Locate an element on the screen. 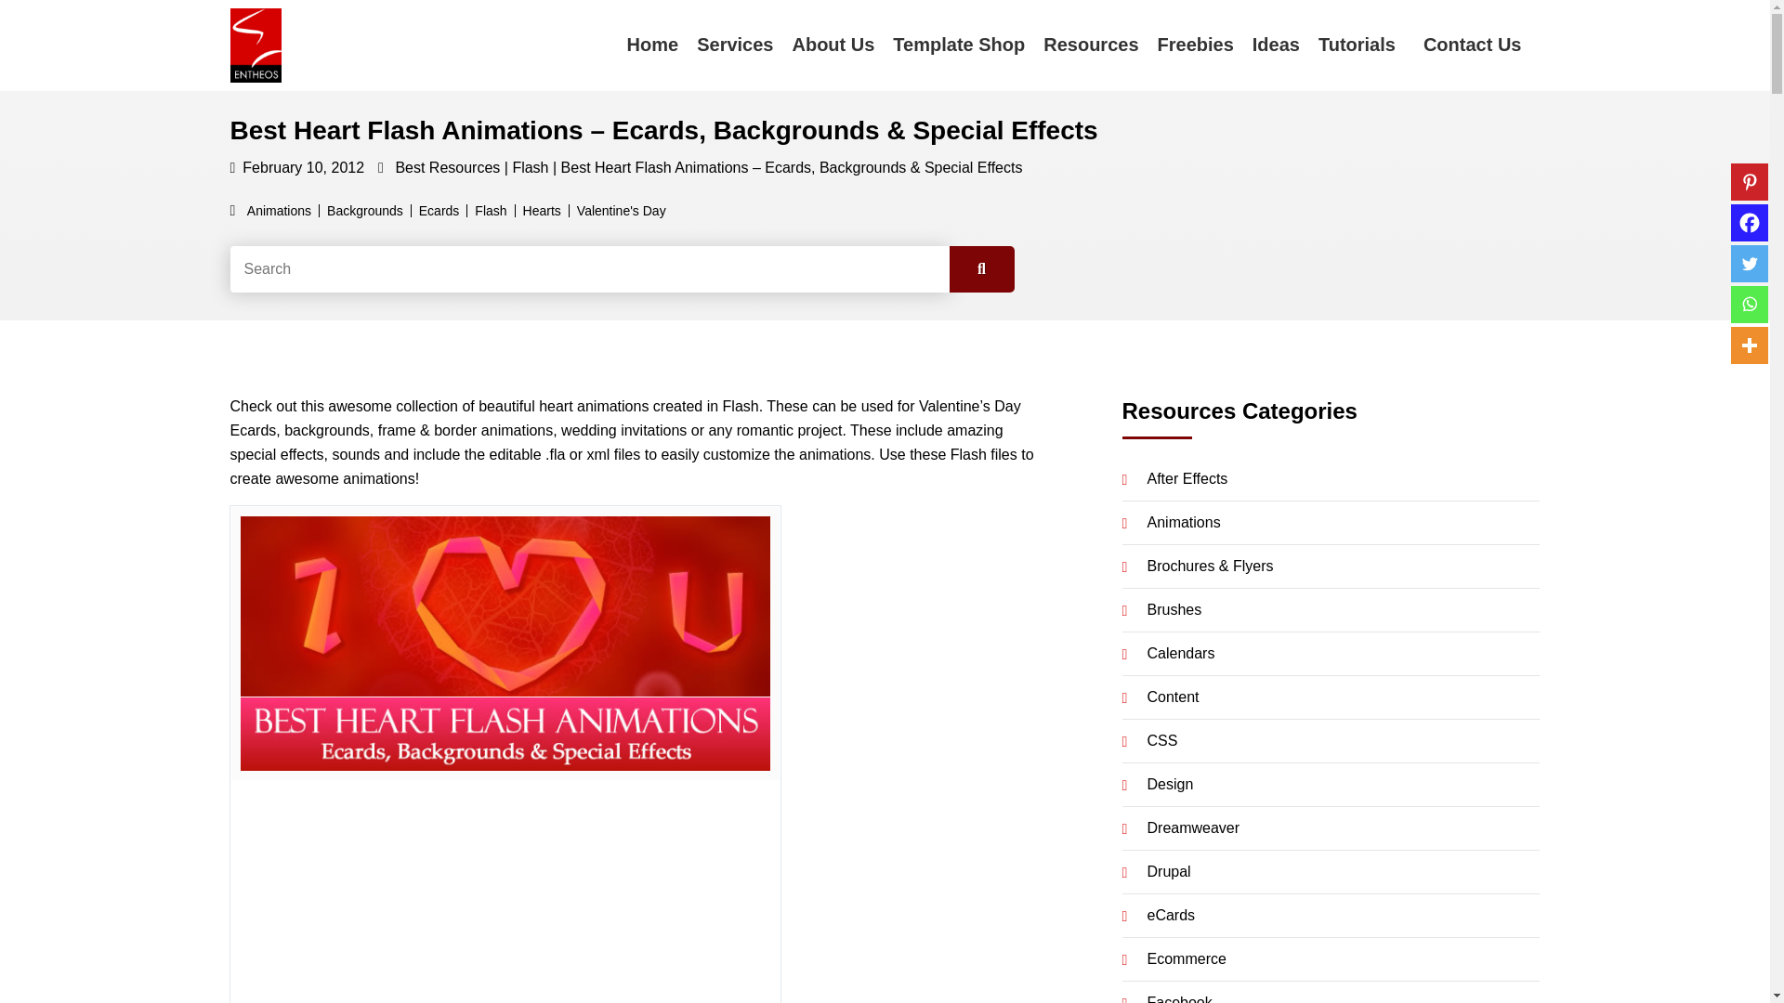  Advertisement is located at coordinates (505, 895).